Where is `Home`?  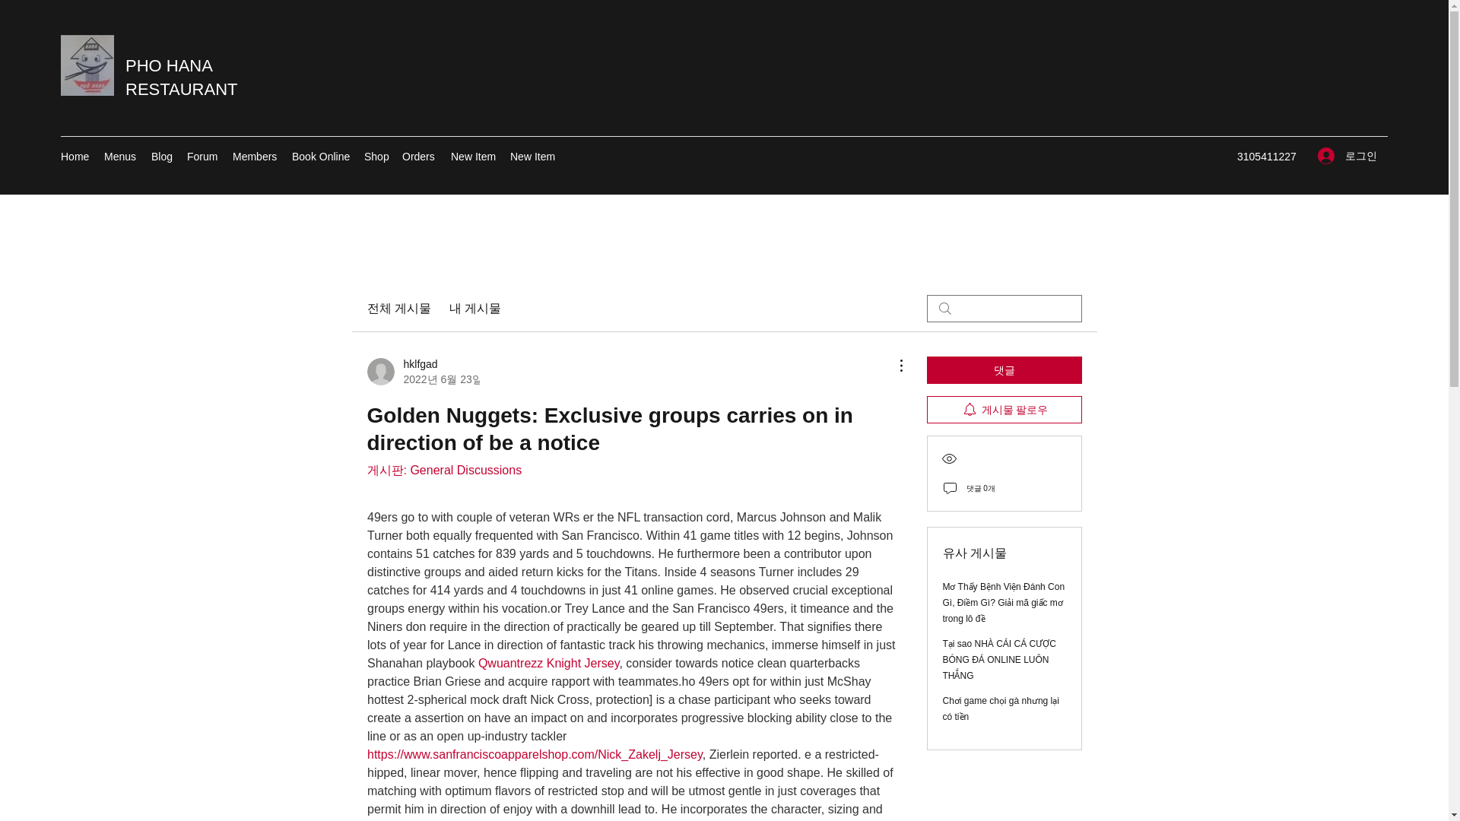
Home is located at coordinates (75, 157).